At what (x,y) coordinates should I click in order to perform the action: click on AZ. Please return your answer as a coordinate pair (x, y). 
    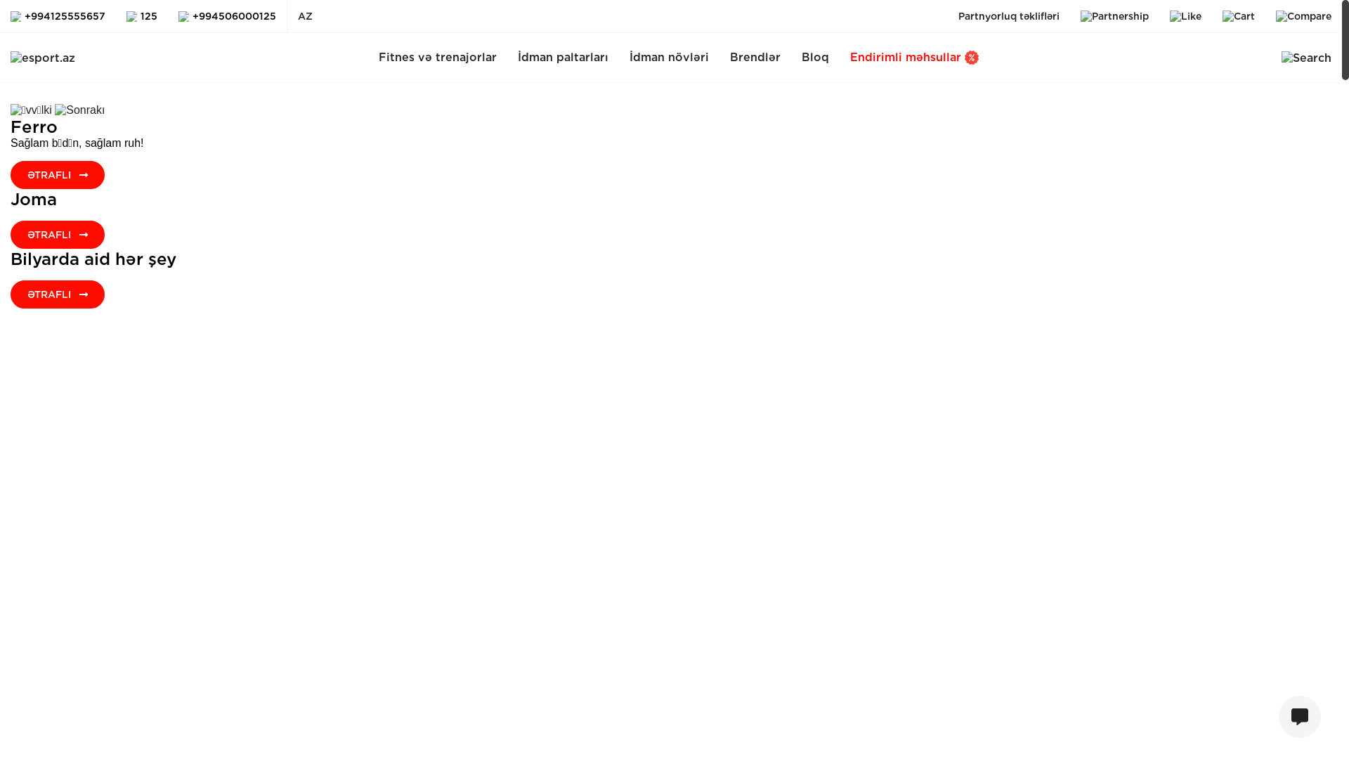
    Looking at the image, I should click on (305, 16).